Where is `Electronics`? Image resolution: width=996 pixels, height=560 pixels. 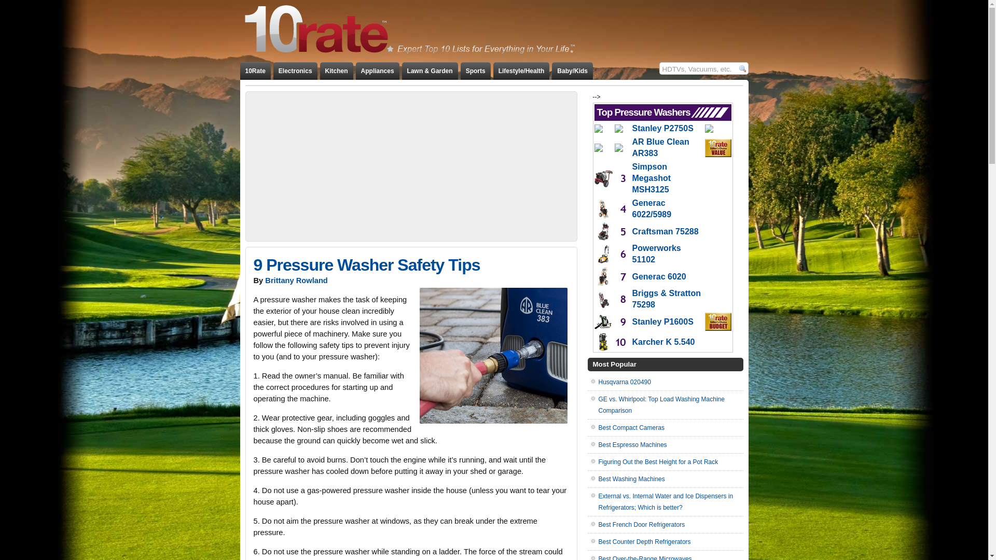
Electronics is located at coordinates (296, 71).